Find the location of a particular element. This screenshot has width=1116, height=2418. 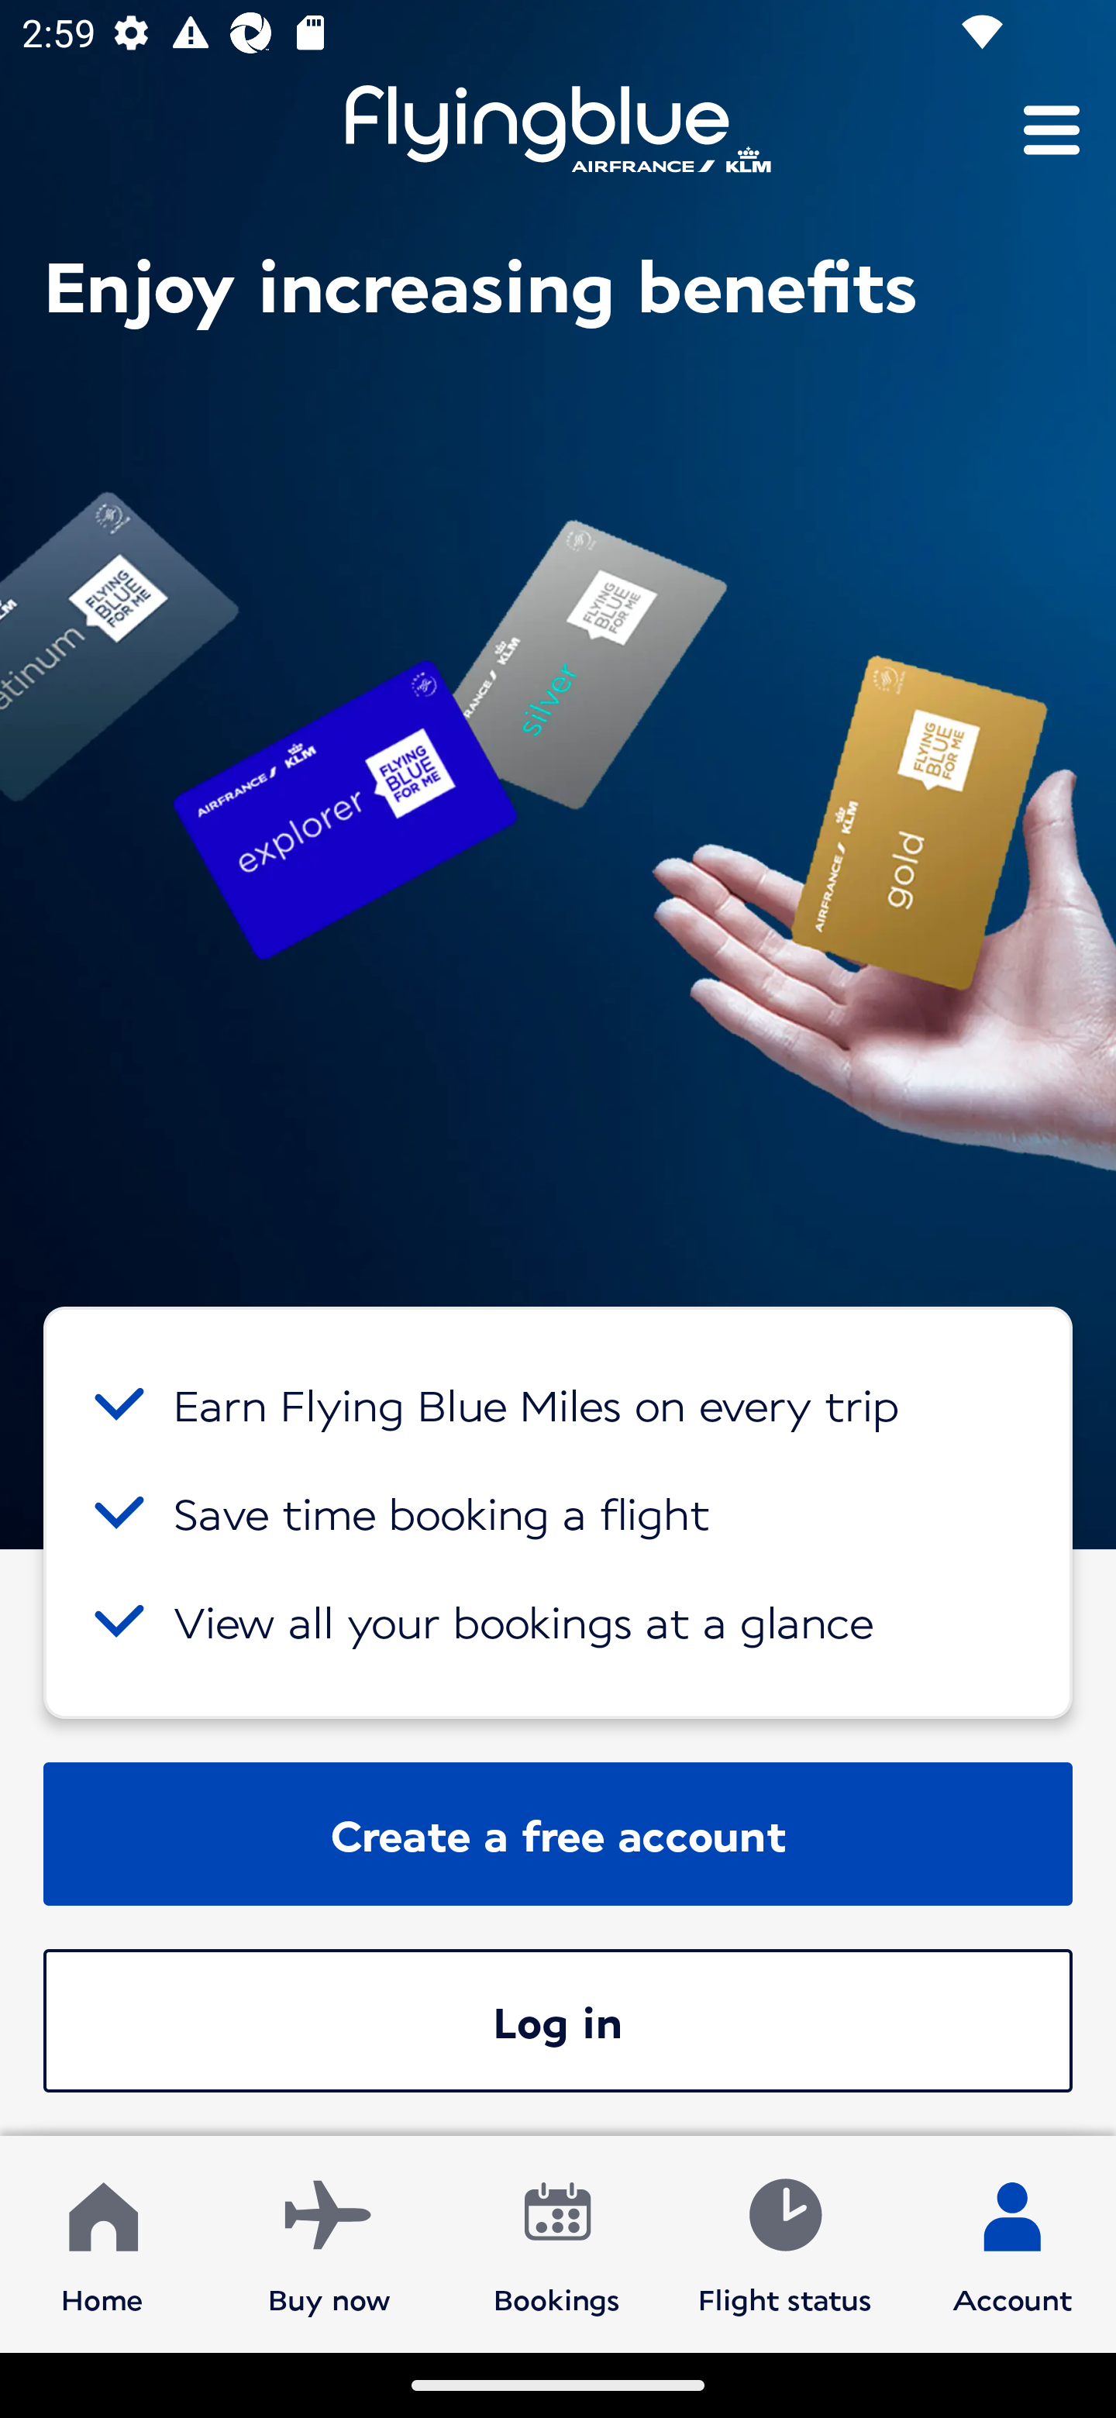

Bookings is located at coordinates (557, 2243).